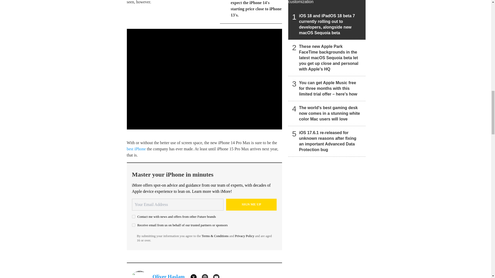 This screenshot has height=278, width=495. Describe the element at coordinates (134, 216) in the screenshot. I see `on` at that location.